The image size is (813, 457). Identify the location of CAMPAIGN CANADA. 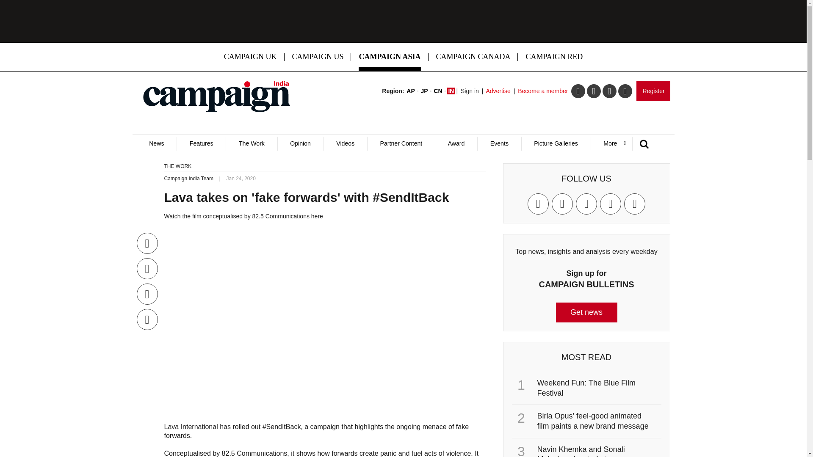
(473, 57).